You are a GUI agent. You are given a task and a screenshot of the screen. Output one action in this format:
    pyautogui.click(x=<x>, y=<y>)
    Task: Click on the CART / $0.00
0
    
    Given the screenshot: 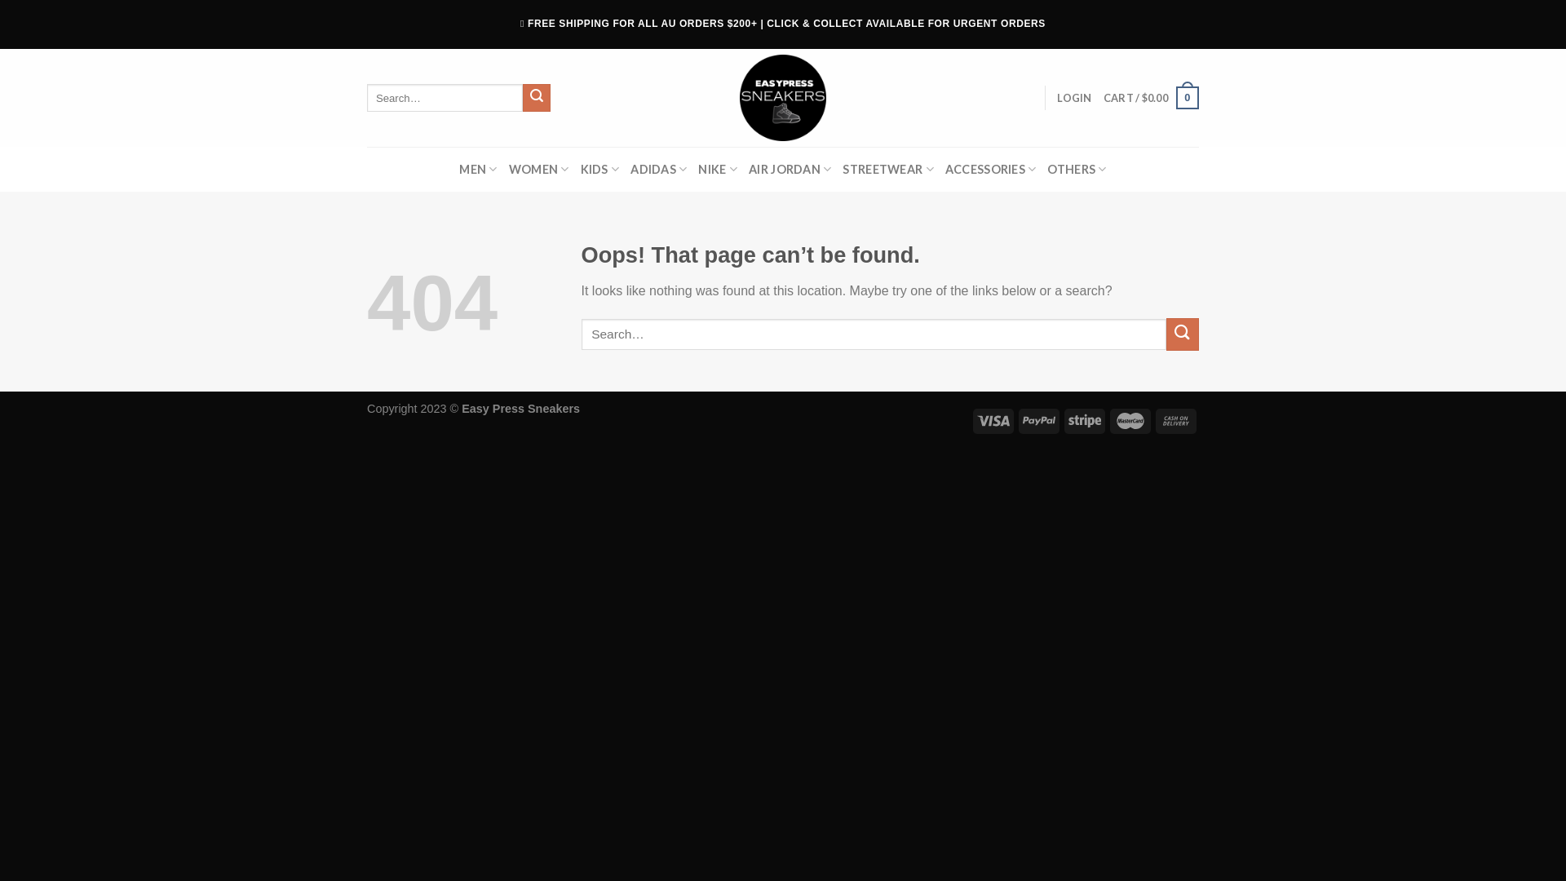 What is the action you would take?
    pyautogui.click(x=1152, y=98)
    